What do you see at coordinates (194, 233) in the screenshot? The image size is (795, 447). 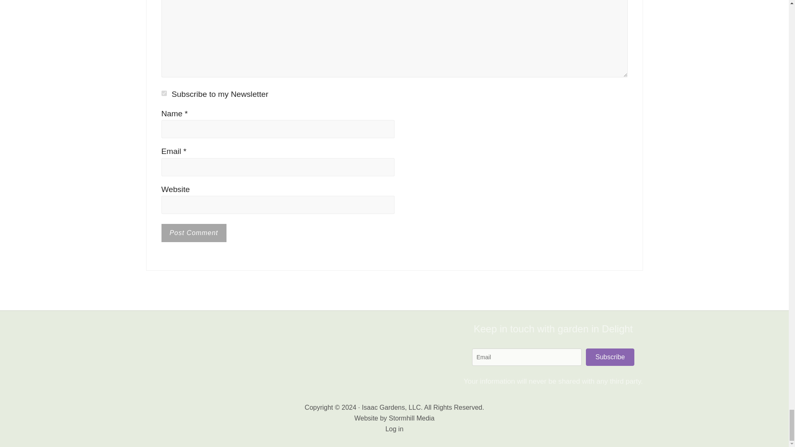 I see `Post Comment` at bounding box center [194, 233].